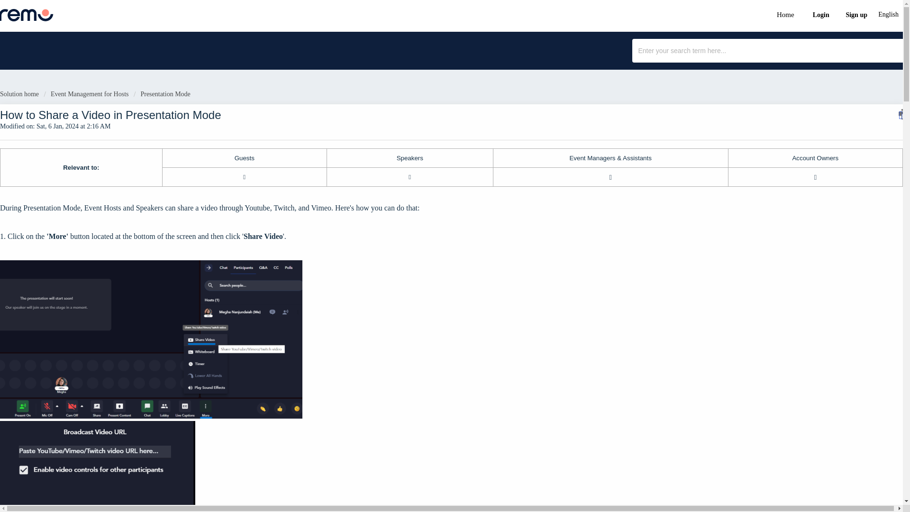 This screenshot has height=512, width=910. I want to click on Home, so click(786, 13).